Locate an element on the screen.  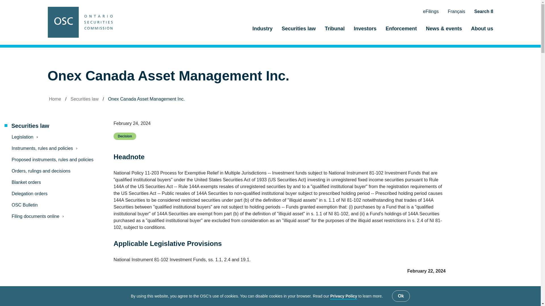
Industry is located at coordinates (262, 31).